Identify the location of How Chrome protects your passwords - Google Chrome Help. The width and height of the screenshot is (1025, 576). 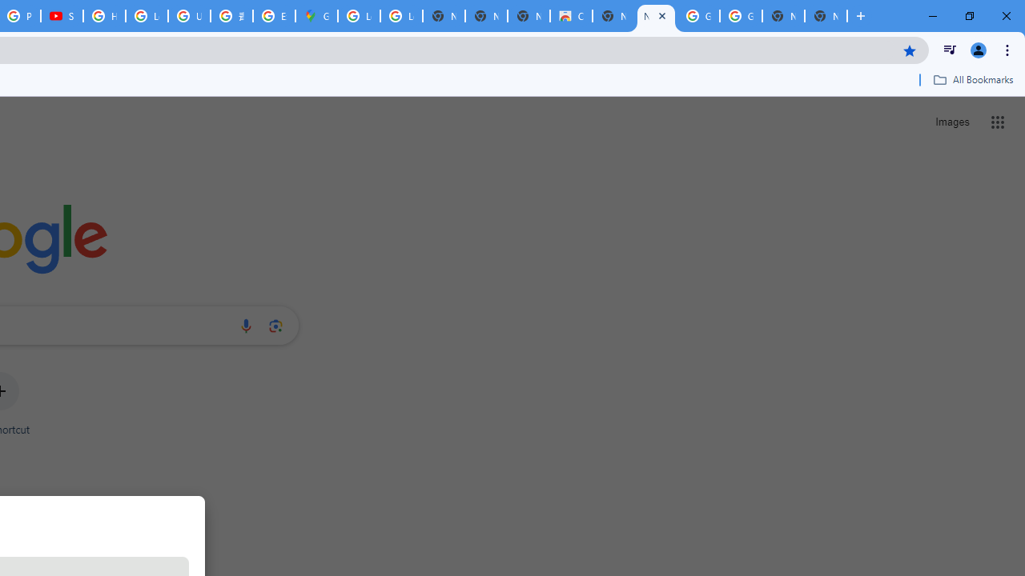
(104, 16).